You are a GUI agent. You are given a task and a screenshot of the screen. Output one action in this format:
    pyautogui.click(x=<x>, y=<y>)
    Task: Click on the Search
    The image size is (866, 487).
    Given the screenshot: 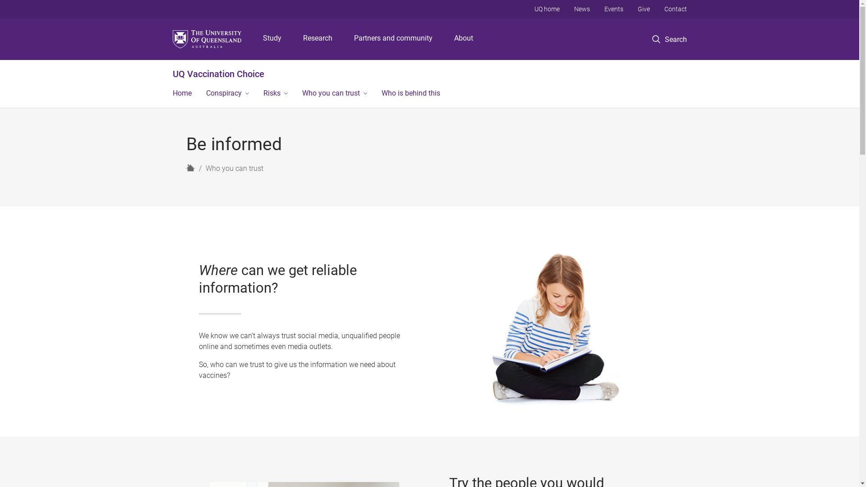 What is the action you would take?
    pyautogui.click(x=678, y=70)
    